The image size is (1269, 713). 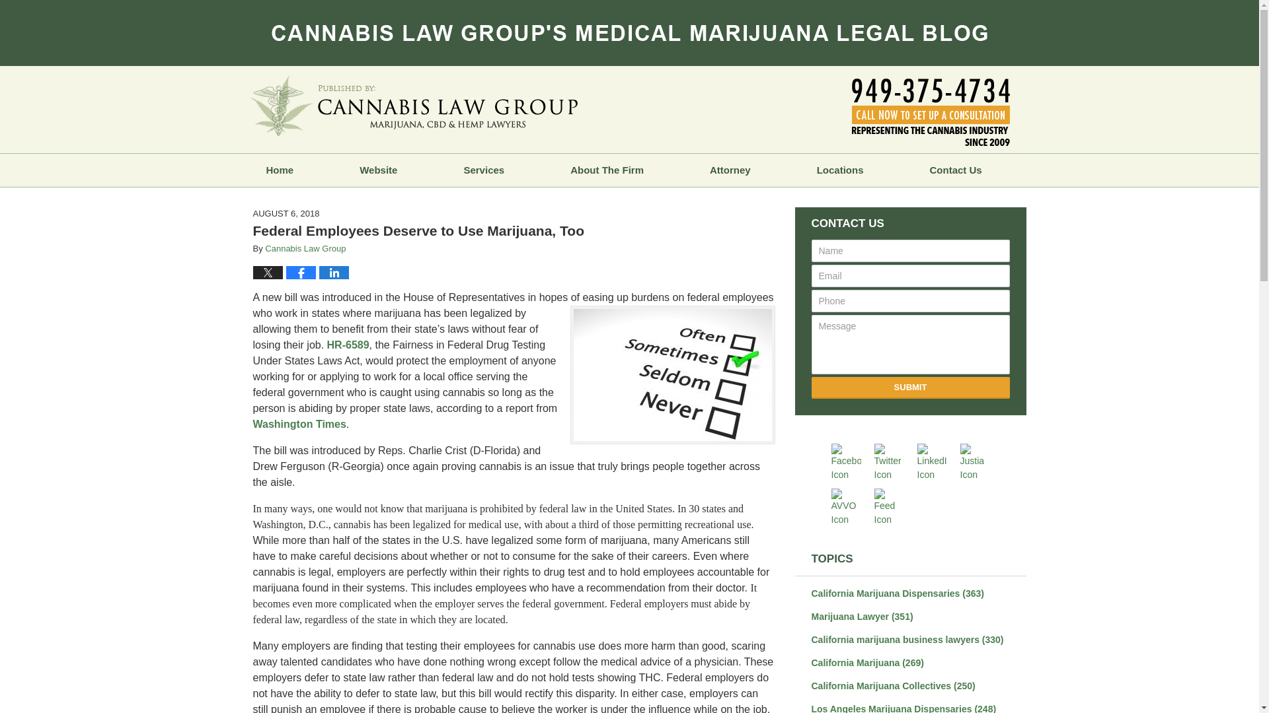 I want to click on Home, so click(x=279, y=170).